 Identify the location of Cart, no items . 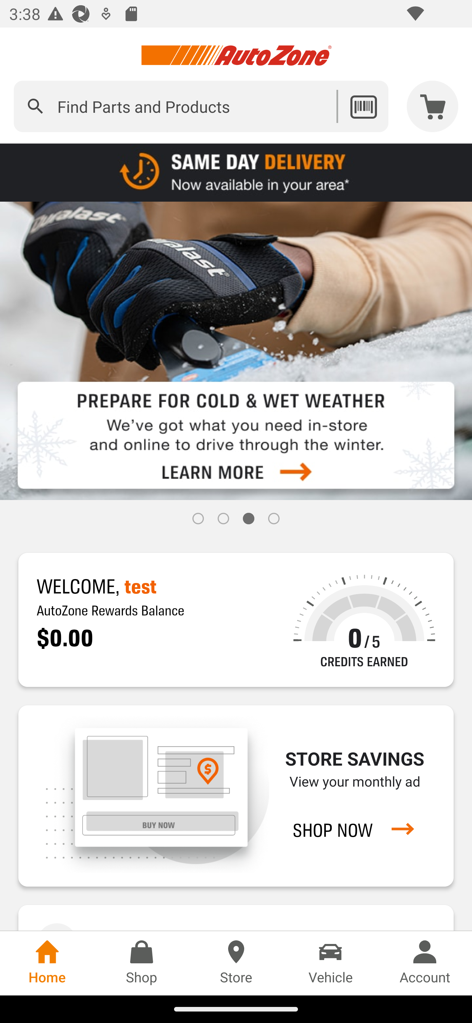
(433, 106).